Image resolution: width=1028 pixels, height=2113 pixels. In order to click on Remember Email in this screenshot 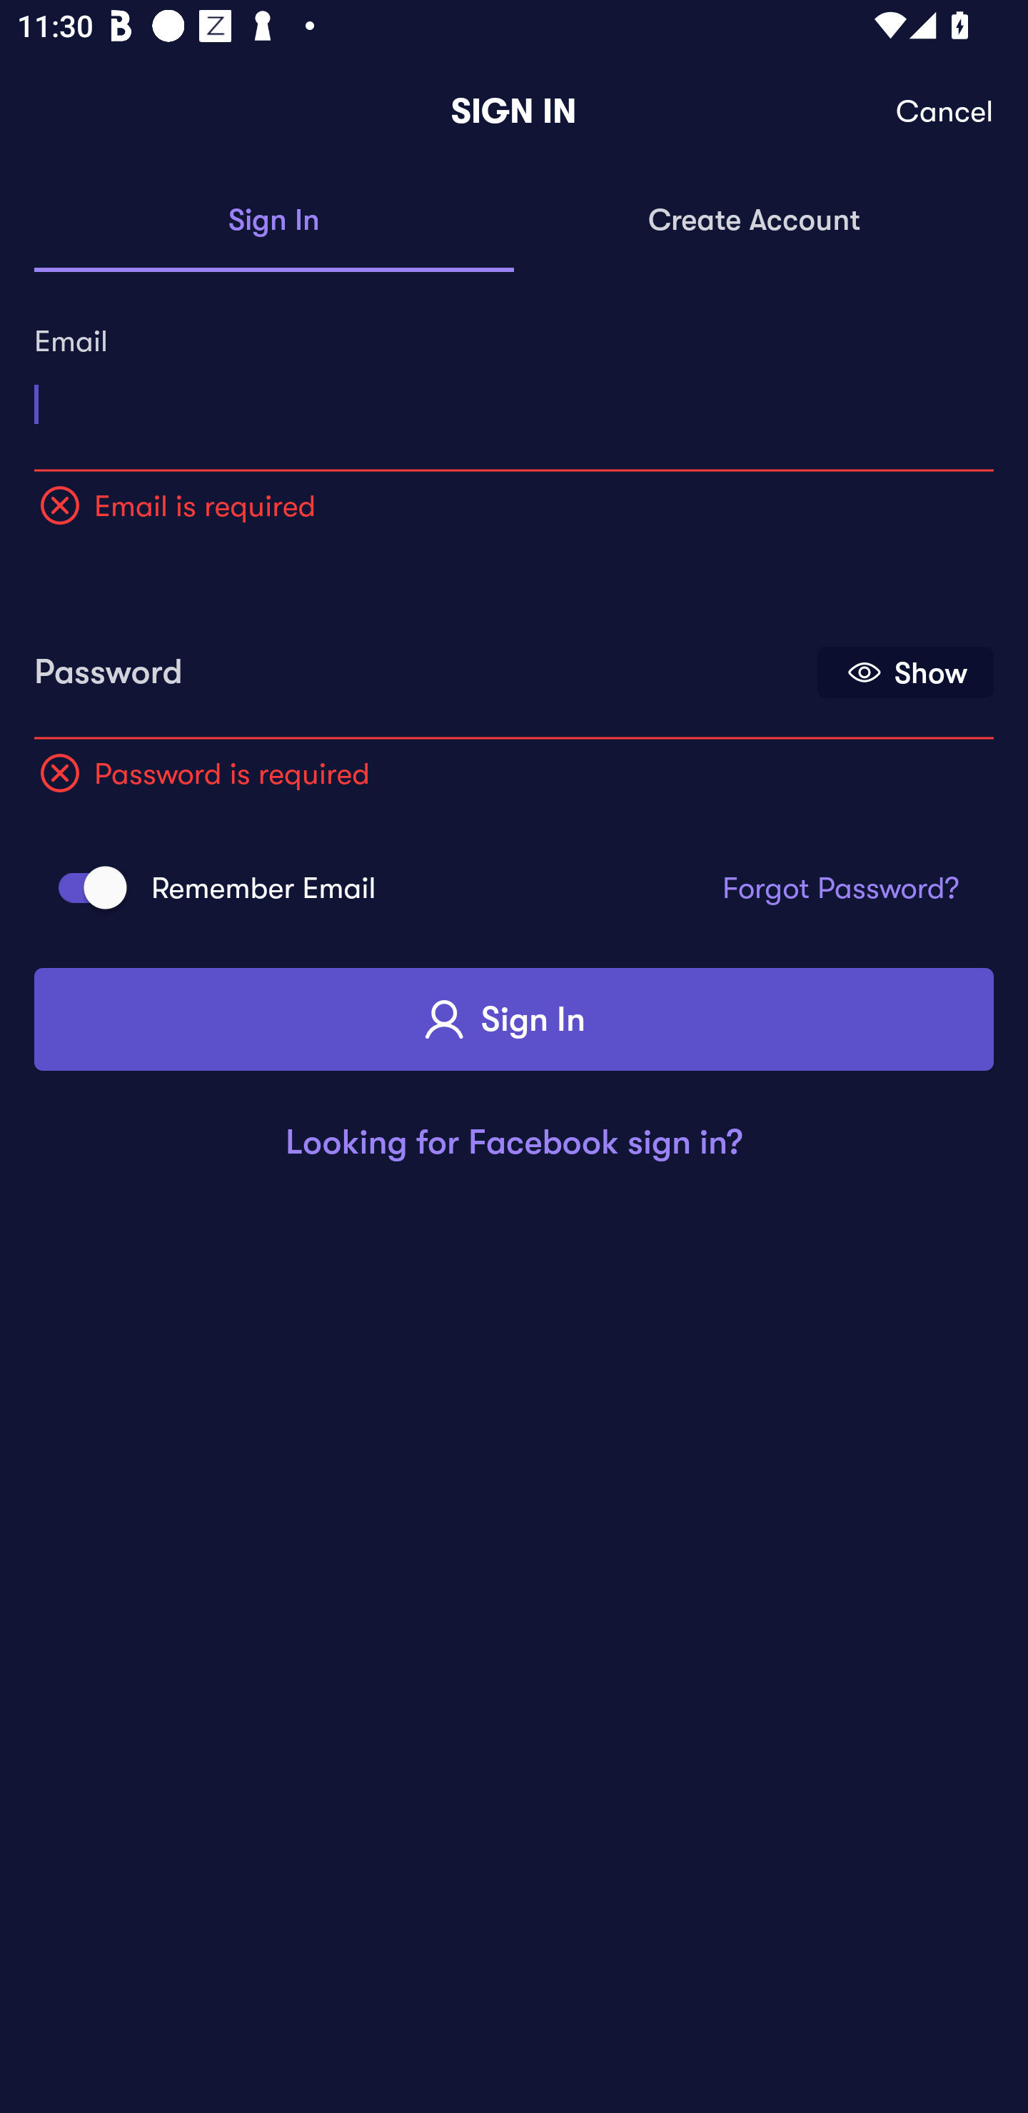, I will do `click(84, 887)`.